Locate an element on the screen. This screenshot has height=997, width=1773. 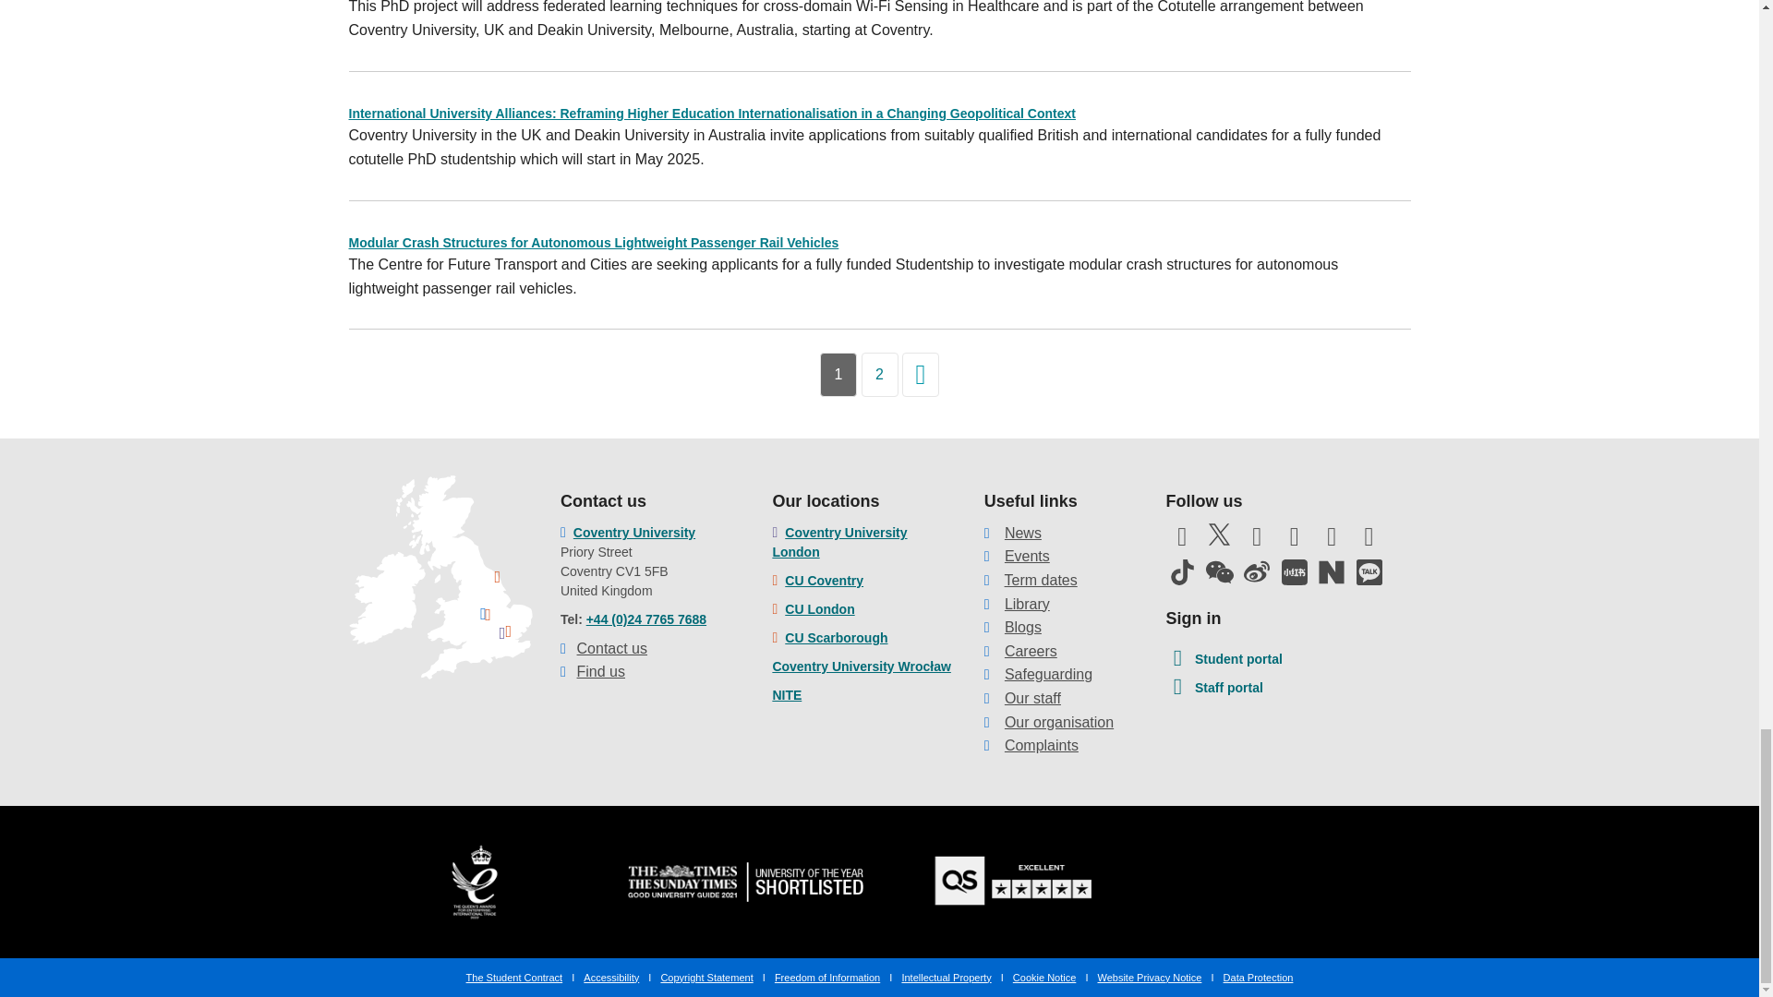
News is located at coordinates (1023, 534).